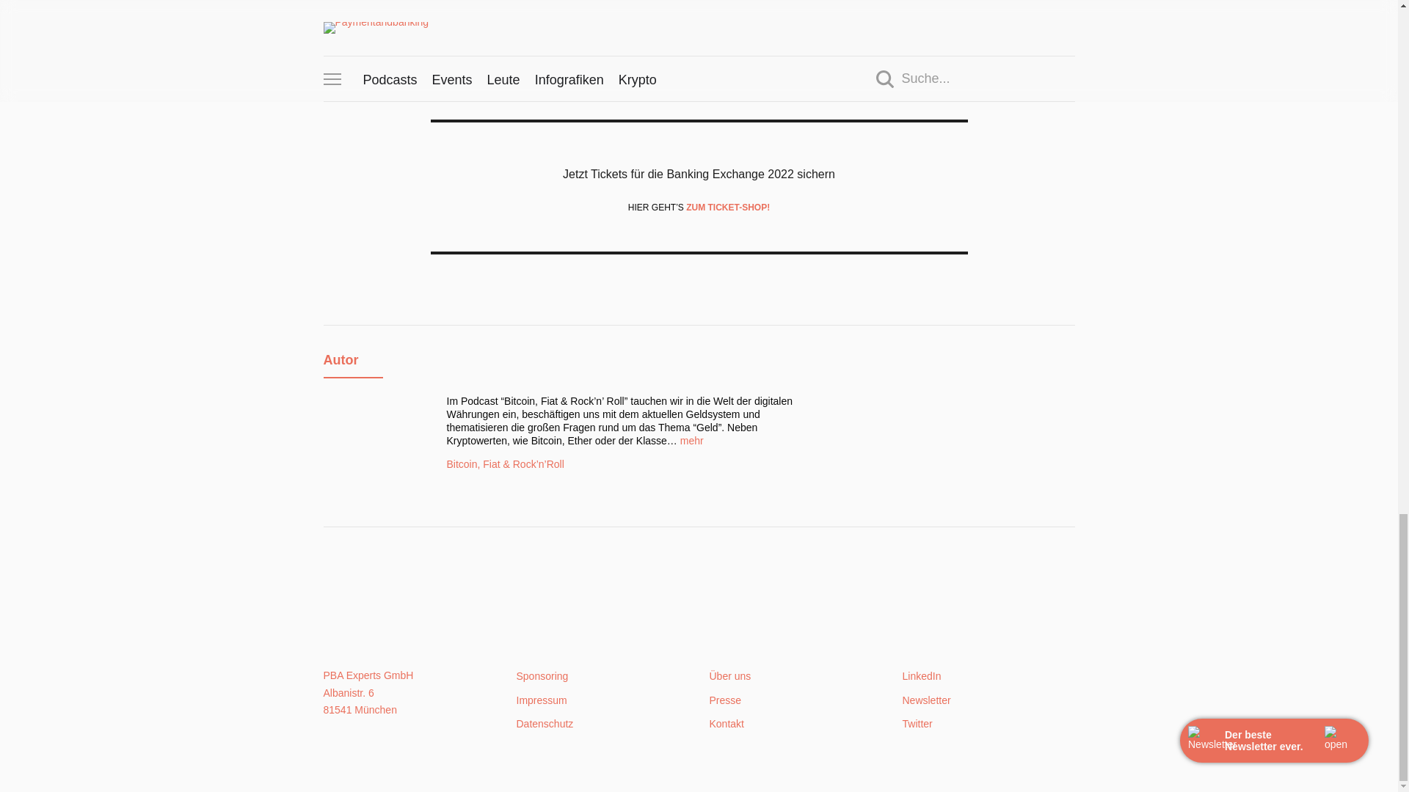 Image resolution: width=1409 pixels, height=792 pixels. Describe the element at coordinates (545, 723) in the screenshot. I see `Datenschutz` at that location.